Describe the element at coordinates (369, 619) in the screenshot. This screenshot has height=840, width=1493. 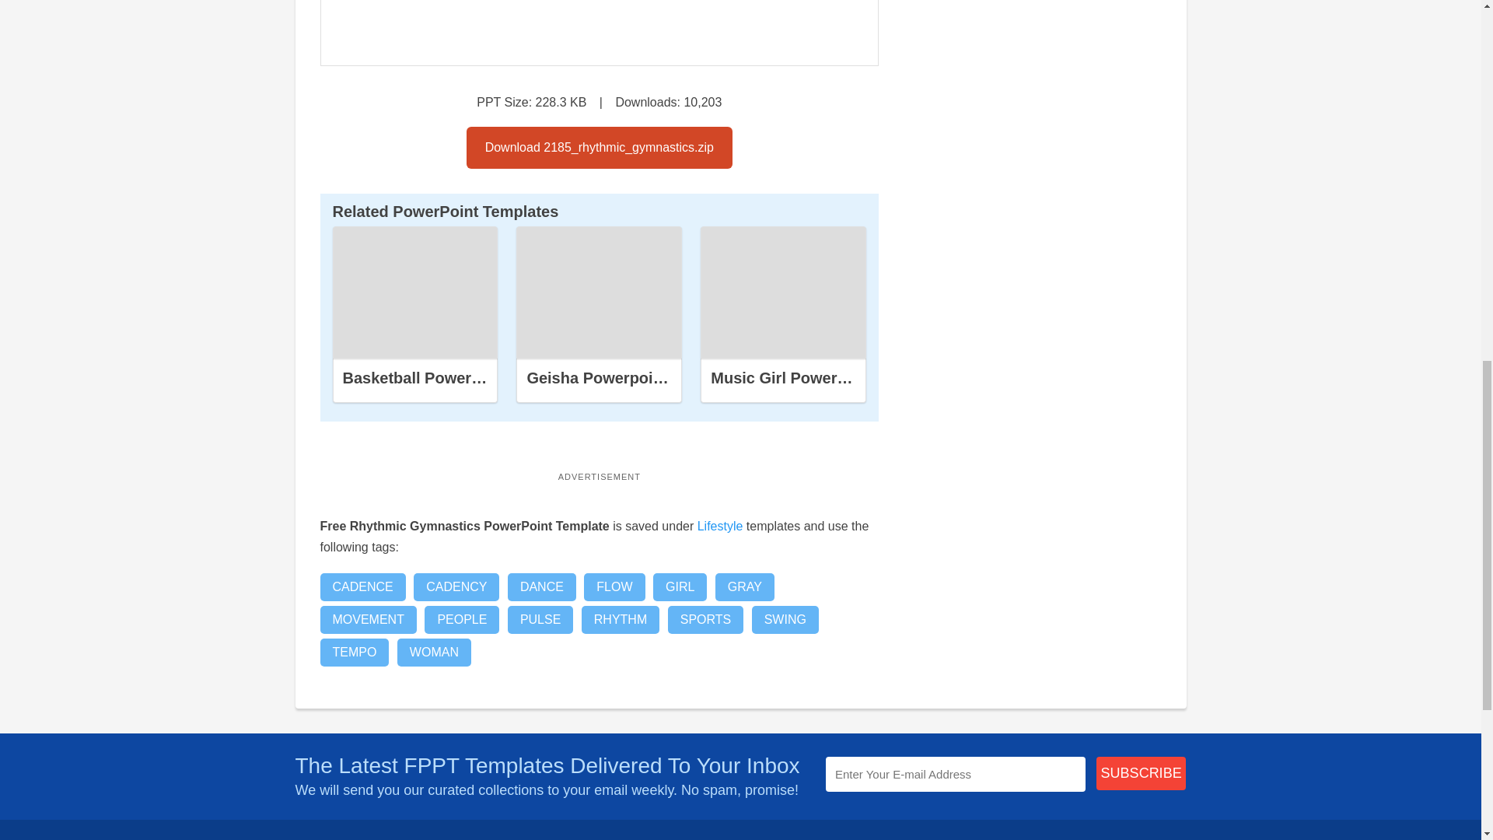
I see `MOVEMENT` at that location.